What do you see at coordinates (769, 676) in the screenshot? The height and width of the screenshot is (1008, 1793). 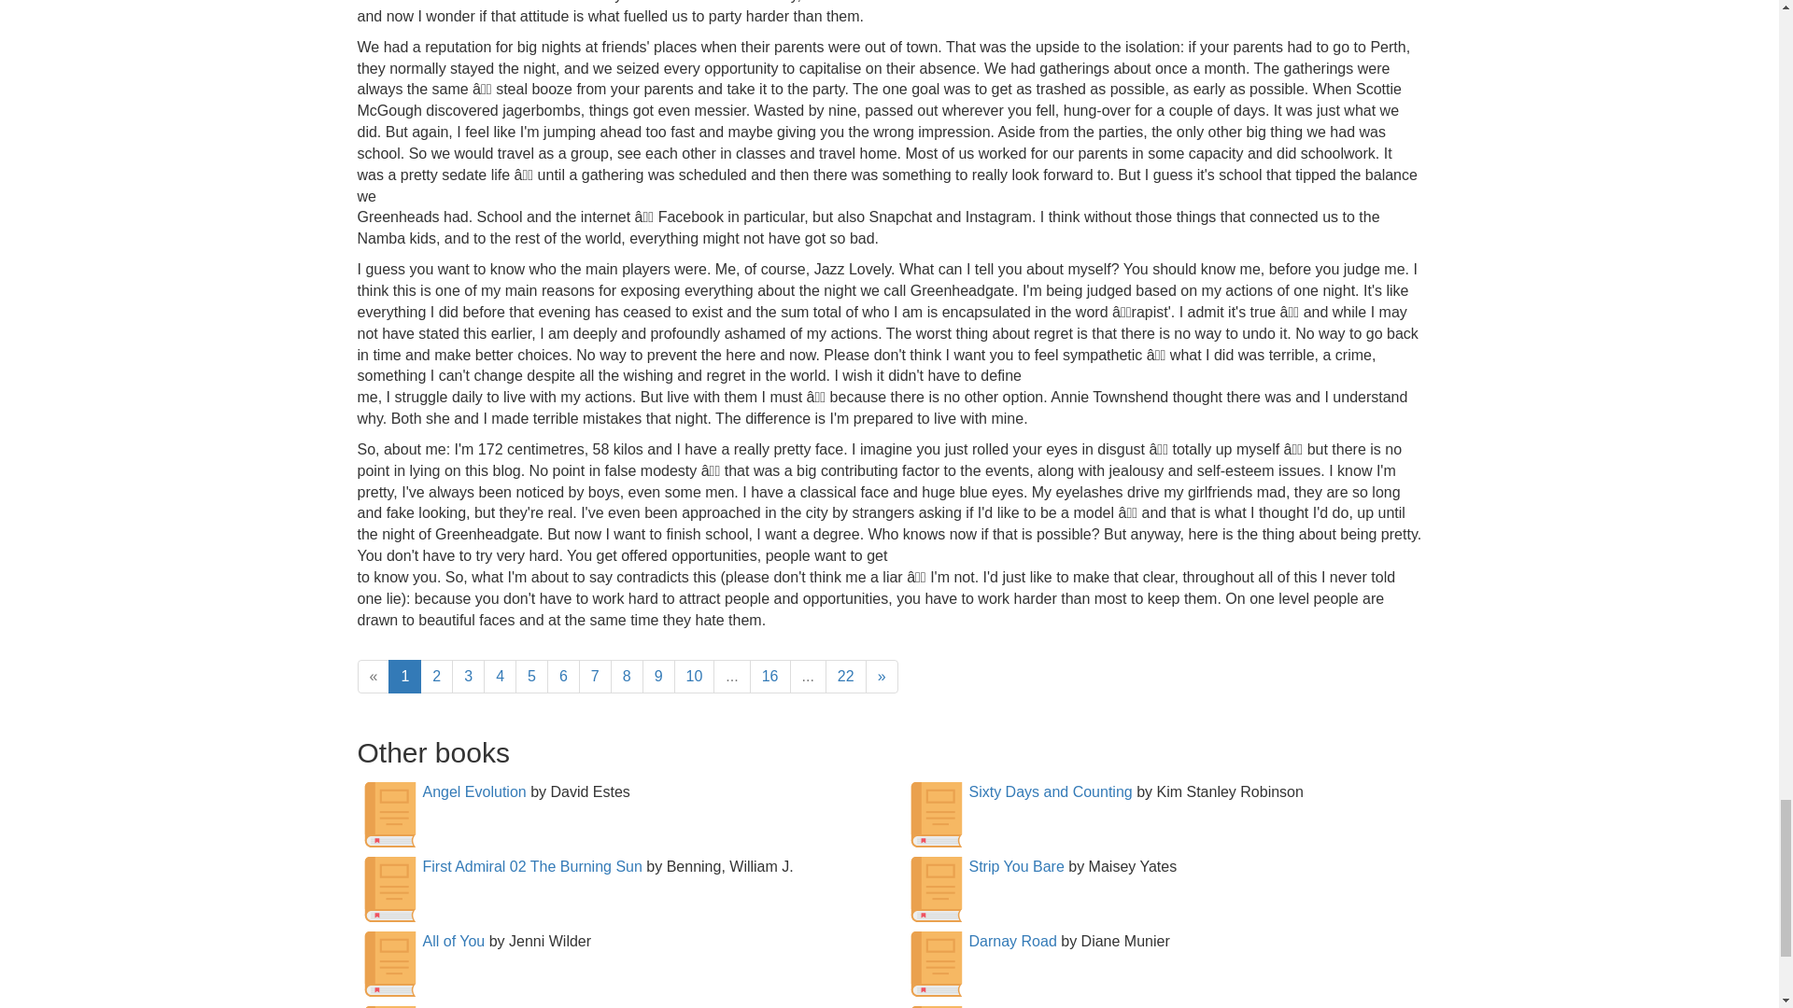 I see `16` at bounding box center [769, 676].